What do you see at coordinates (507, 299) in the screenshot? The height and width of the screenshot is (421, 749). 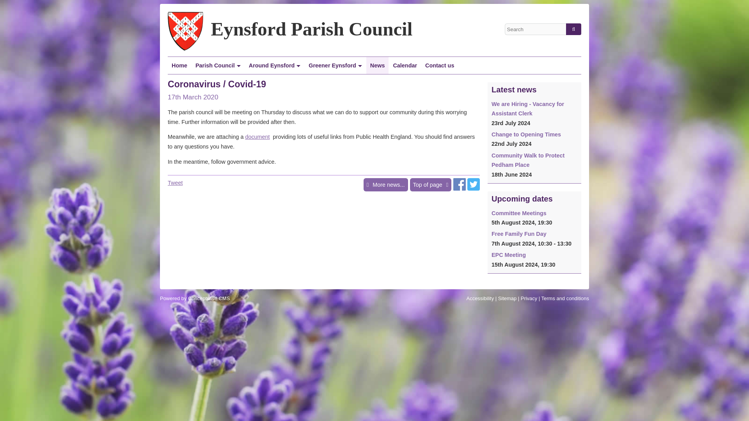 I see `Website site map` at bounding box center [507, 299].